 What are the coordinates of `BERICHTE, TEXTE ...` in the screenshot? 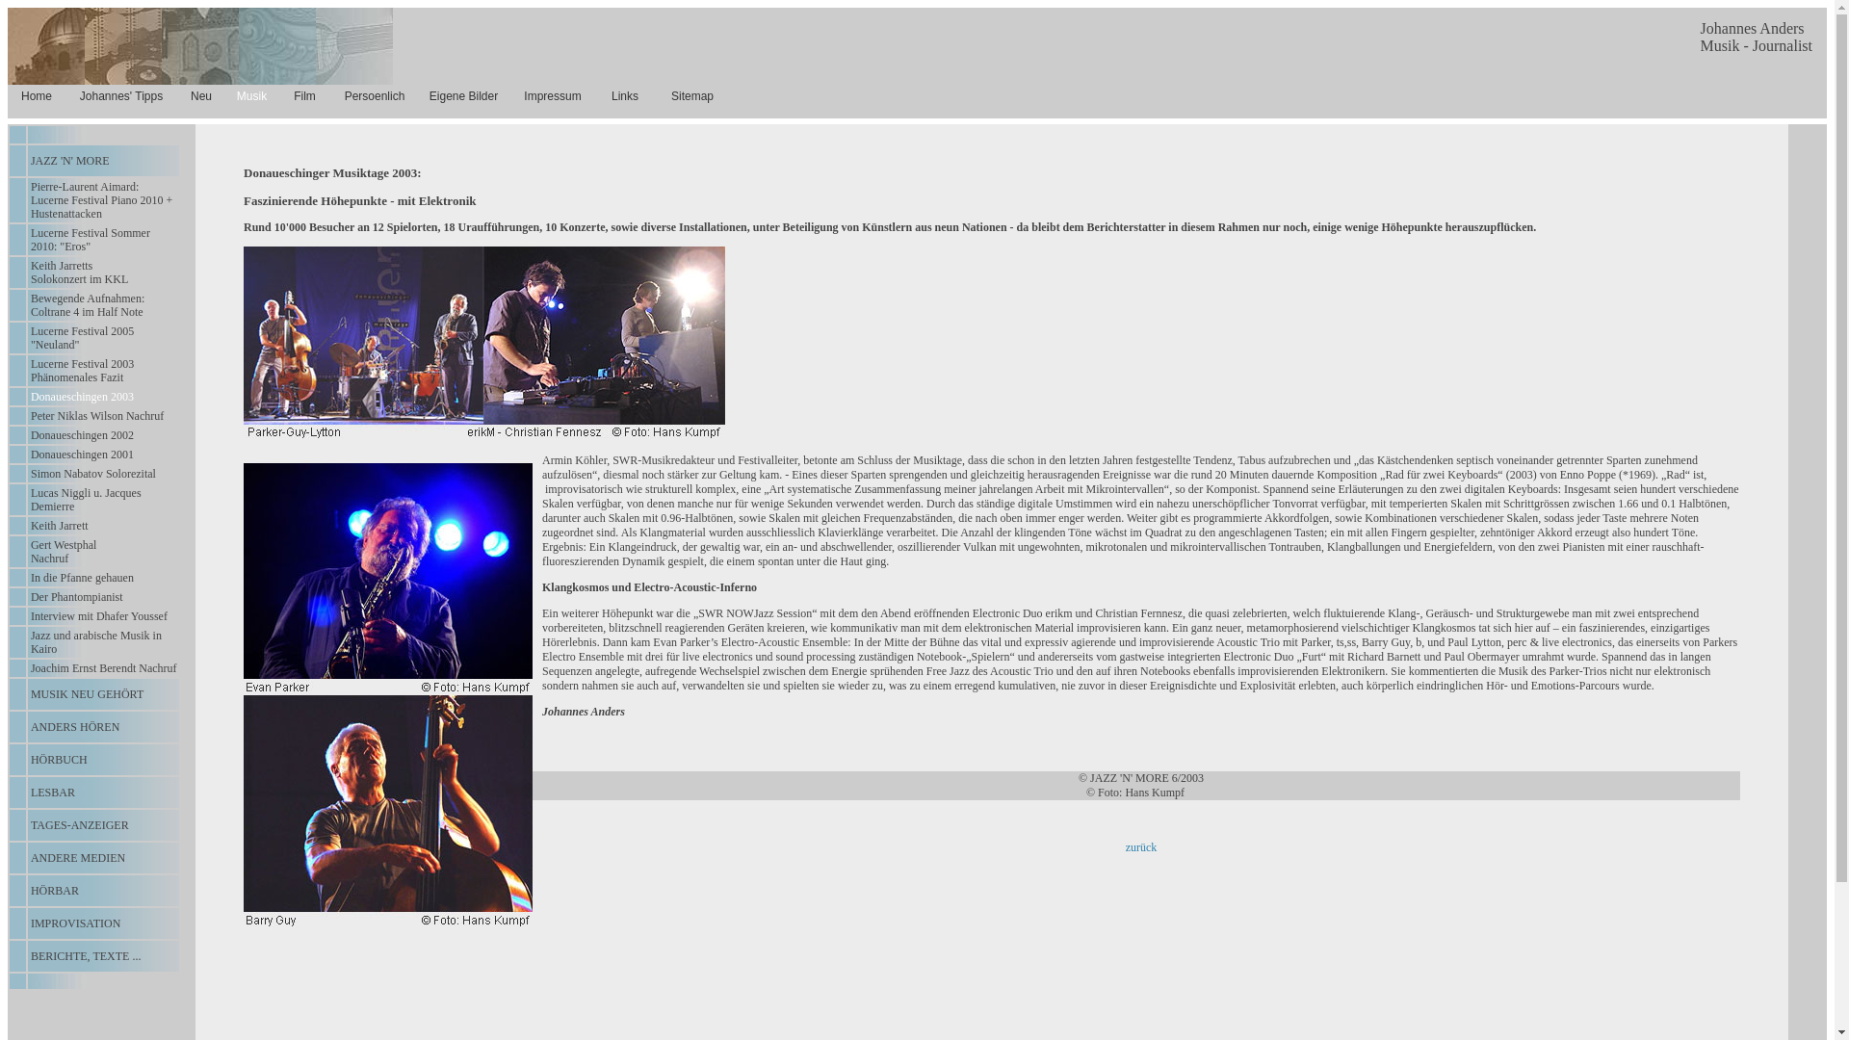 It's located at (86, 956).